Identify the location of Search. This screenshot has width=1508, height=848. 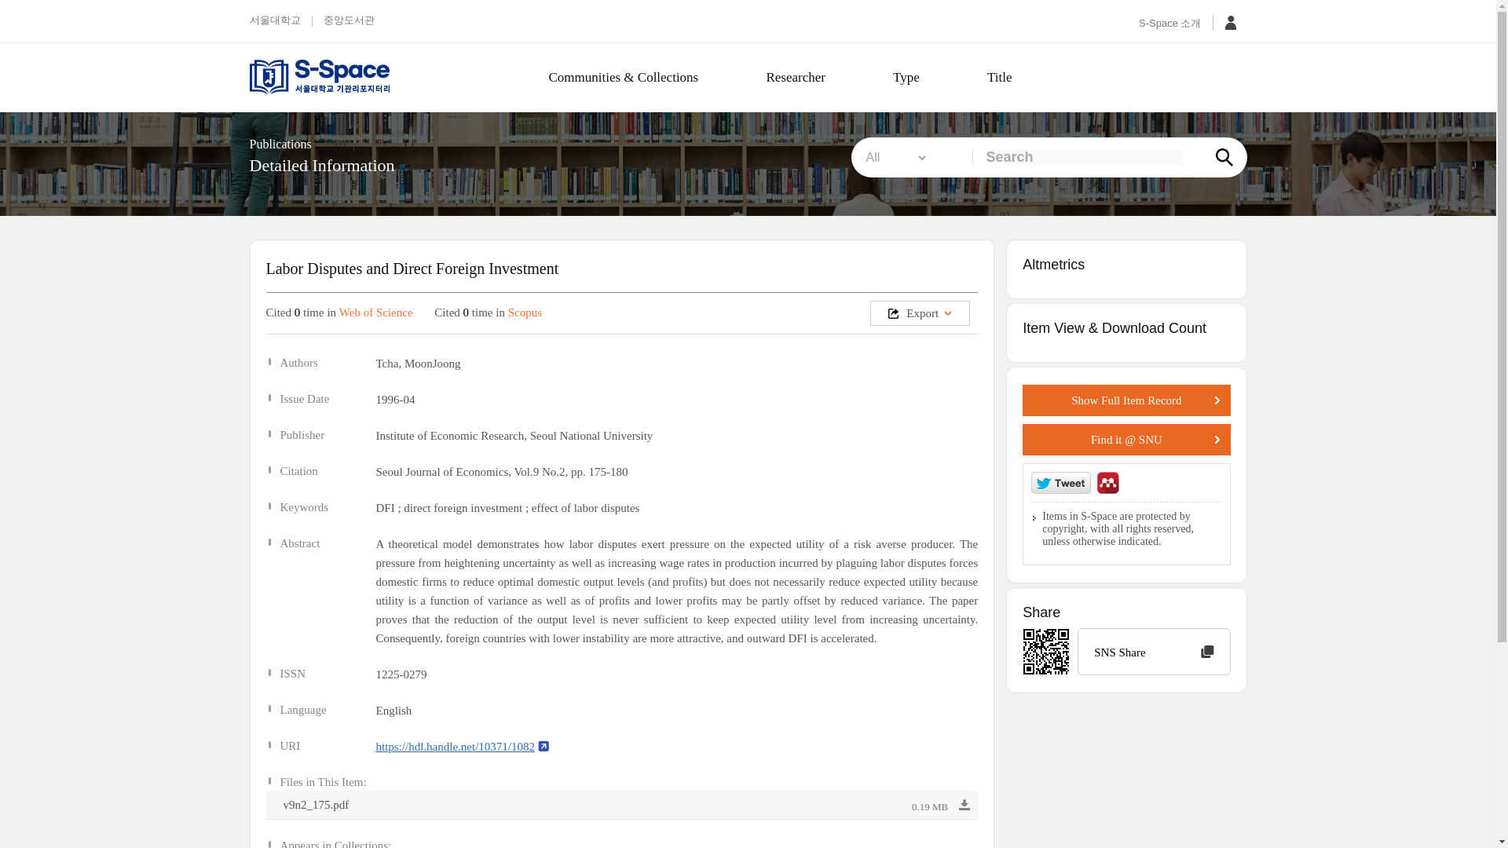
(1085, 157).